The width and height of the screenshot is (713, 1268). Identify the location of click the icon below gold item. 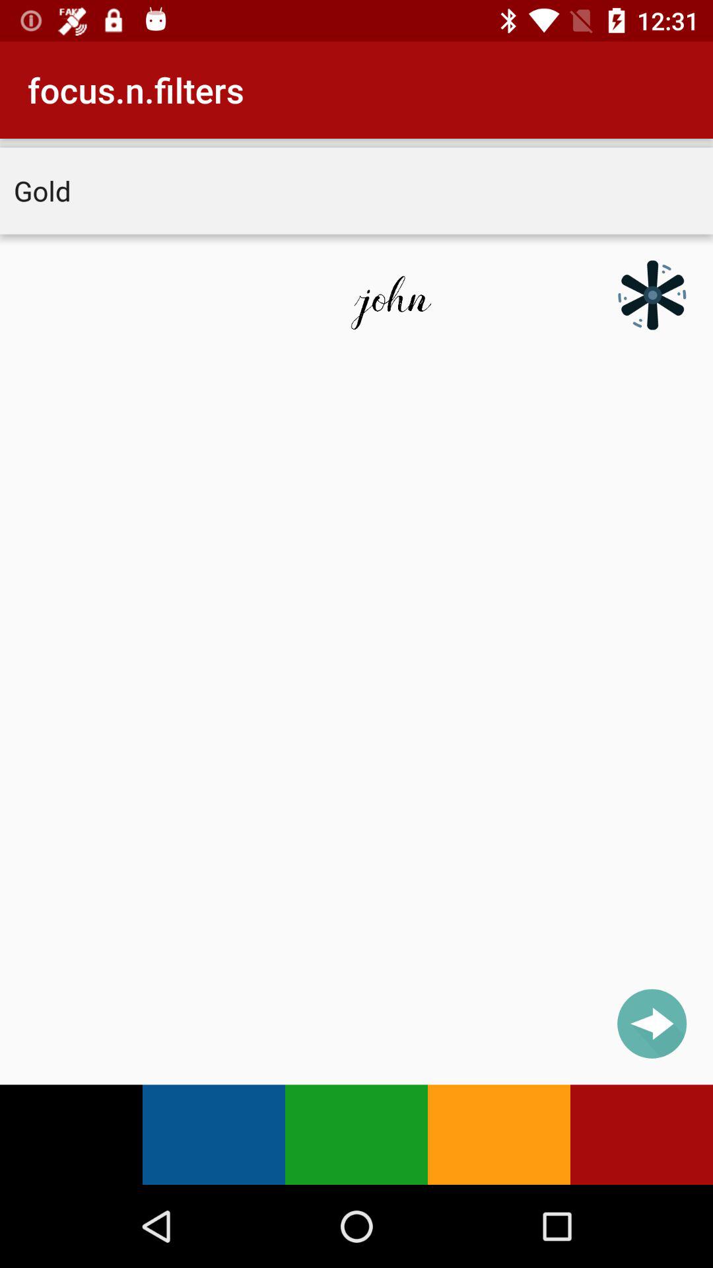
(652, 295).